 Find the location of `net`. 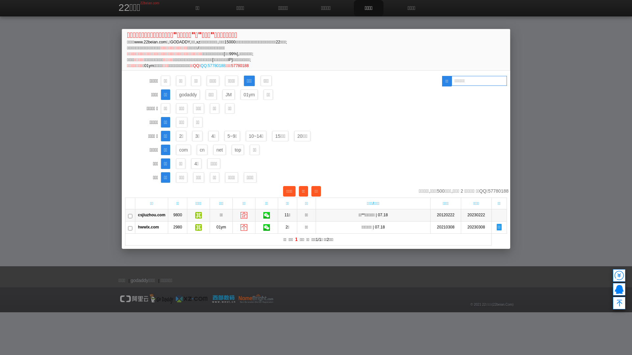

net is located at coordinates (219, 150).